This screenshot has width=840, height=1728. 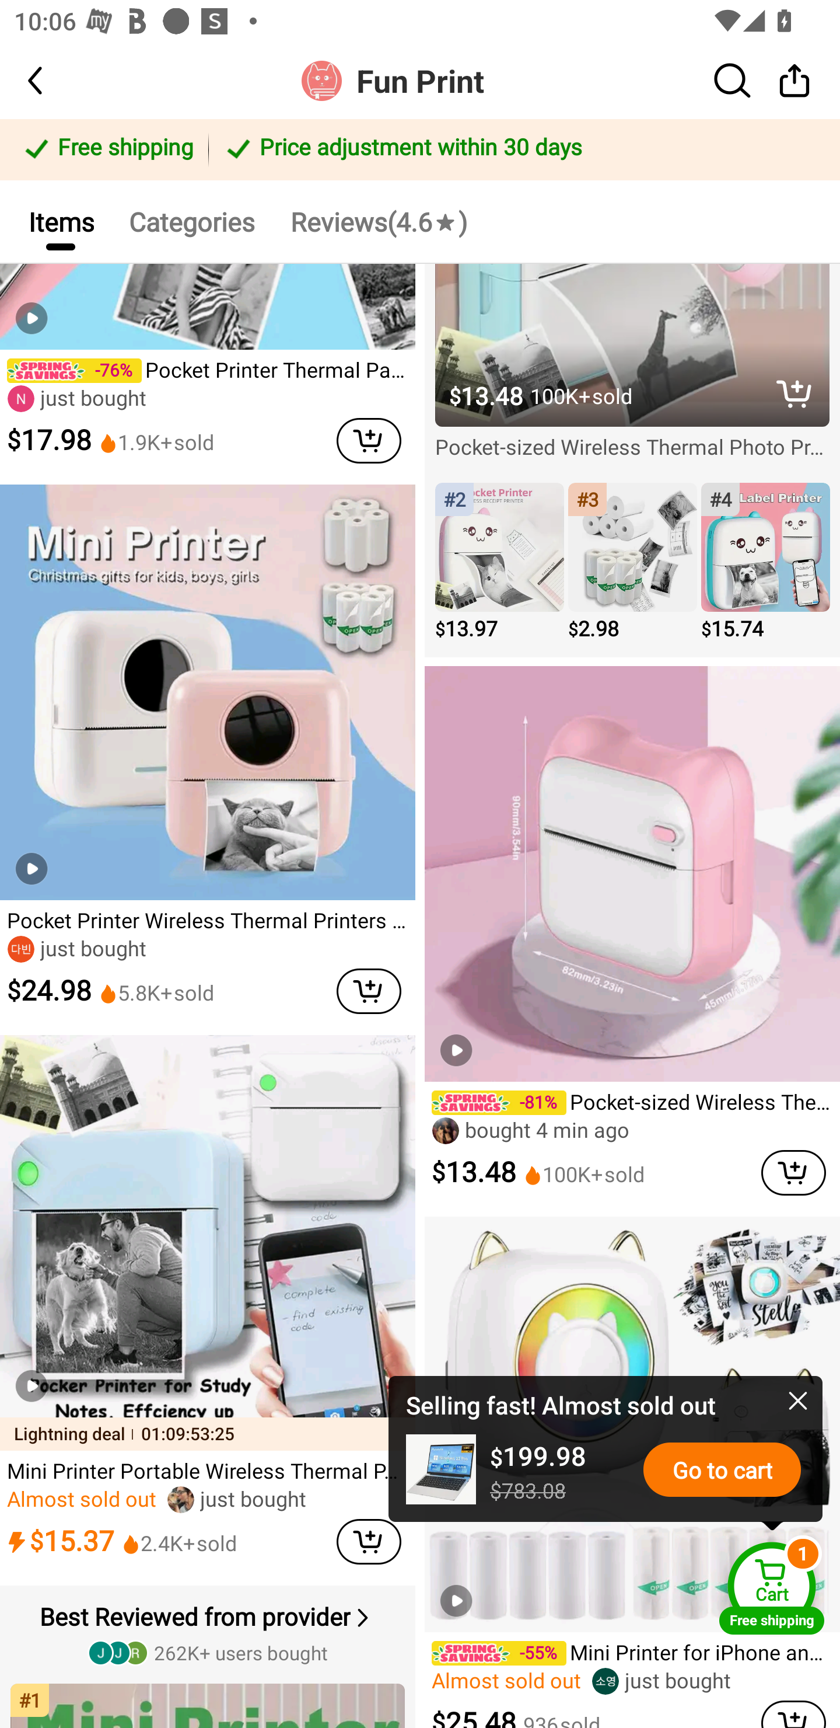 I want to click on cart delete, so click(x=369, y=440).